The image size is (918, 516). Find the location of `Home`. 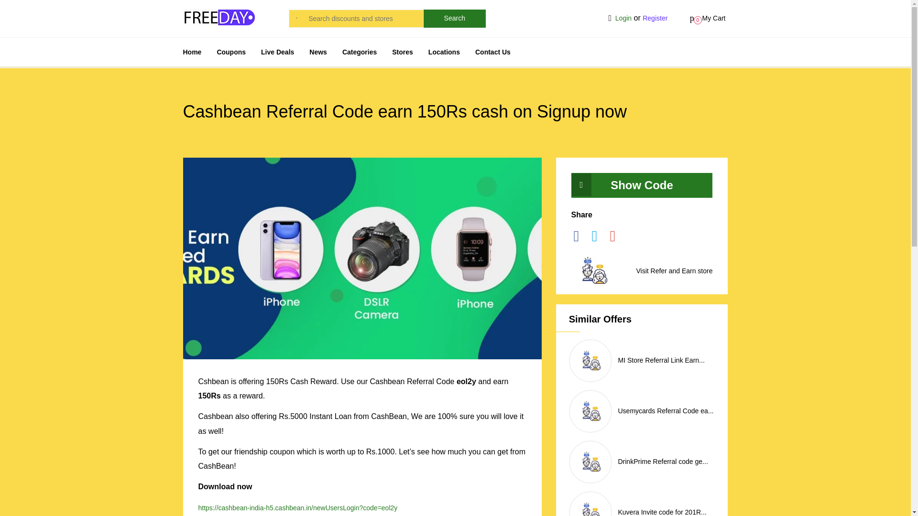

Home is located at coordinates (192, 52).